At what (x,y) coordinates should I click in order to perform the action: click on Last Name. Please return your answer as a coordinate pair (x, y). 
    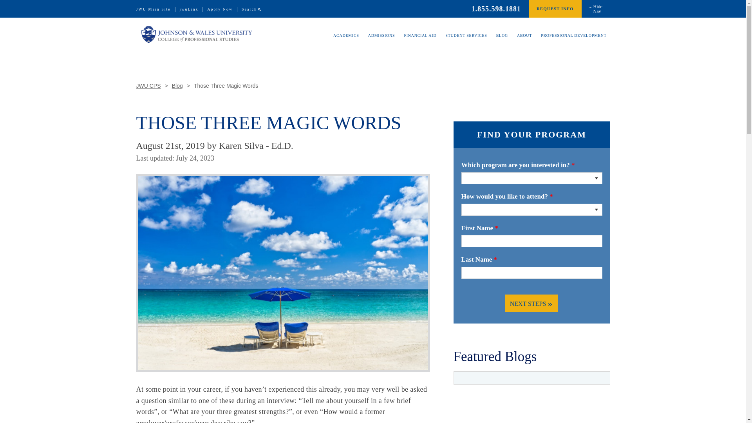
    Looking at the image, I should click on (531, 273).